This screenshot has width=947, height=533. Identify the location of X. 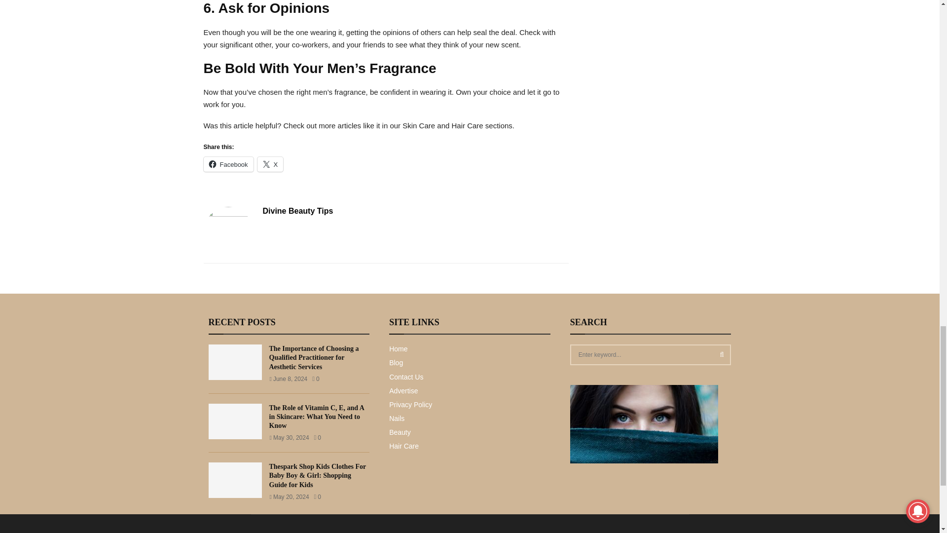
(270, 164).